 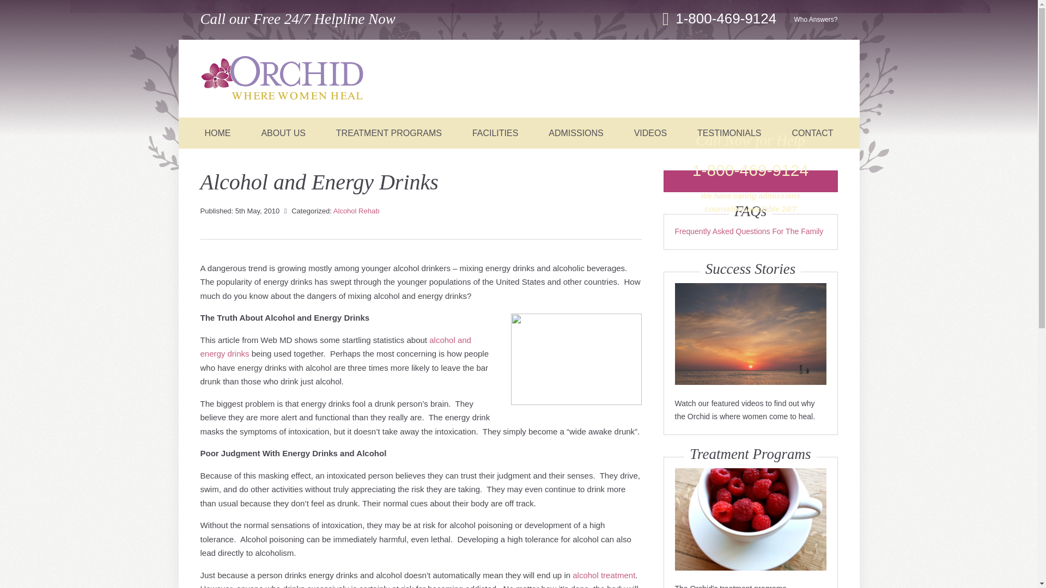 What do you see at coordinates (282, 79) in the screenshot?
I see `Home` at bounding box center [282, 79].